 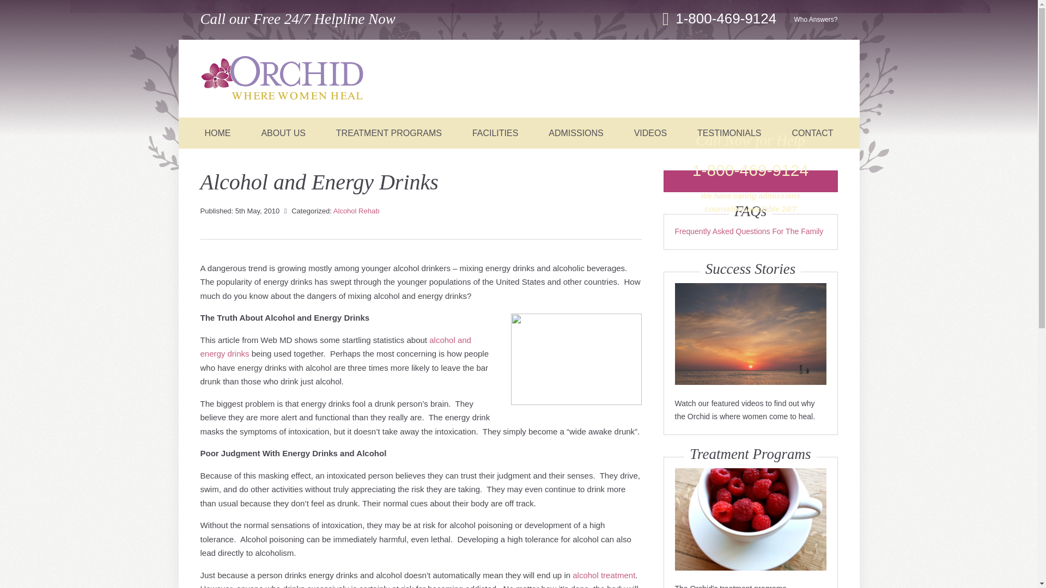 What do you see at coordinates (282, 79) in the screenshot?
I see `Home` at bounding box center [282, 79].